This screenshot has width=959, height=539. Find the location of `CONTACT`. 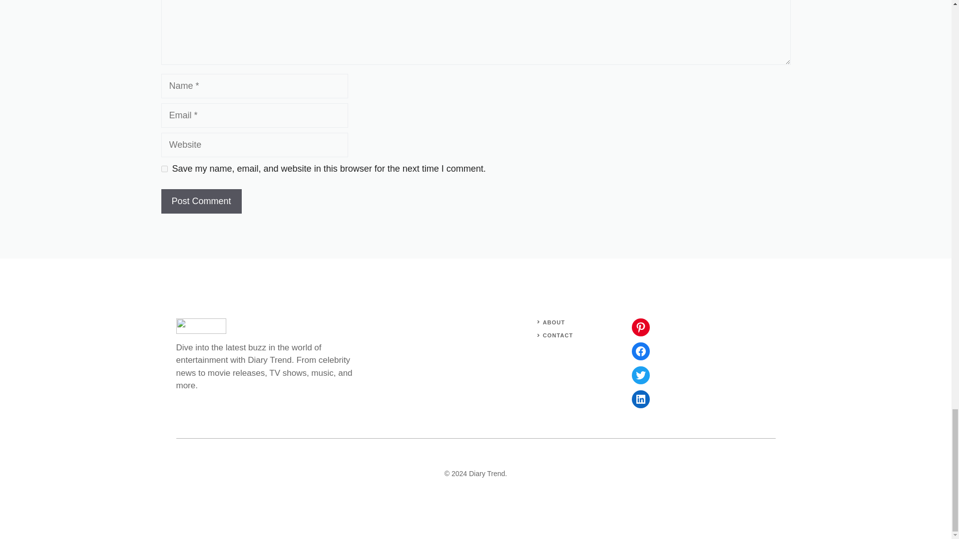

CONTACT is located at coordinates (558, 335).